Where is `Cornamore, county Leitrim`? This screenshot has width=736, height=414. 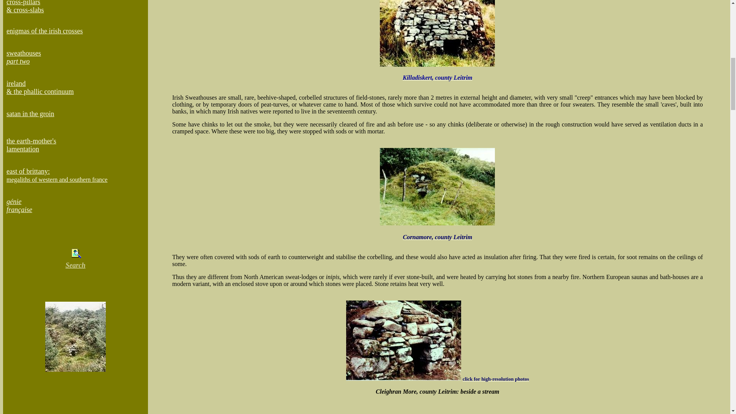 Cornamore, county Leitrim is located at coordinates (437, 77).